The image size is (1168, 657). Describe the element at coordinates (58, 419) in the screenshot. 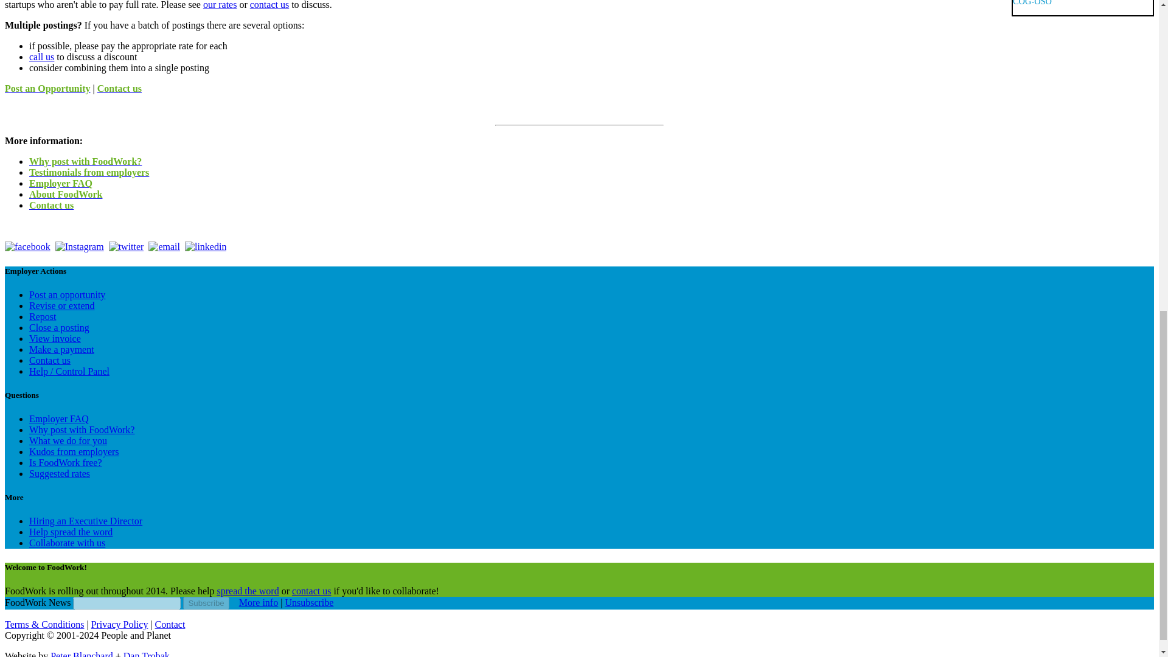

I see `Frequently Asked Questions` at that location.